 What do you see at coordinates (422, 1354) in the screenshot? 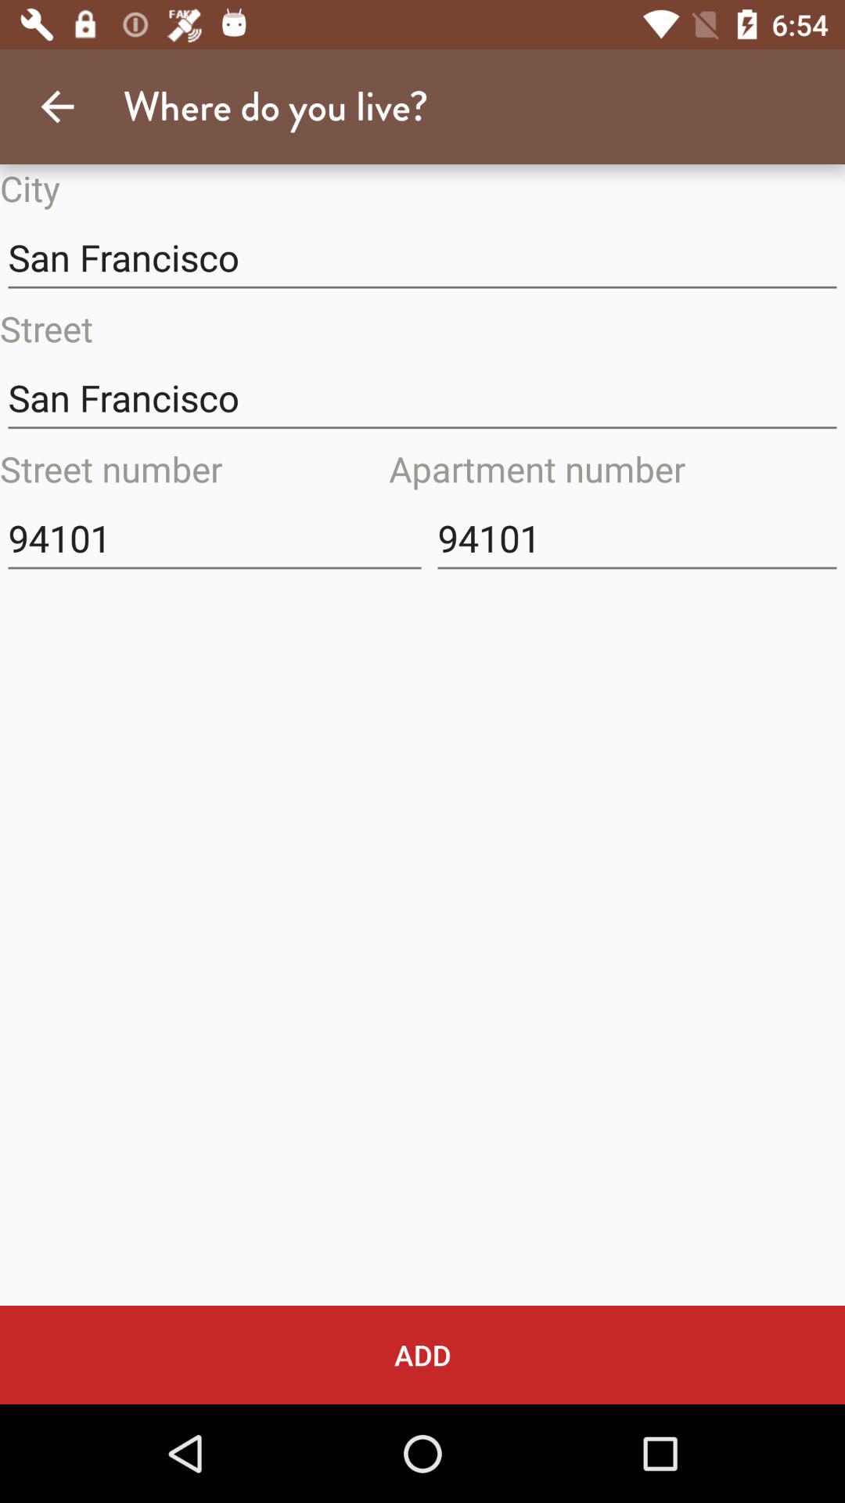
I see `scroll to the add icon` at bounding box center [422, 1354].